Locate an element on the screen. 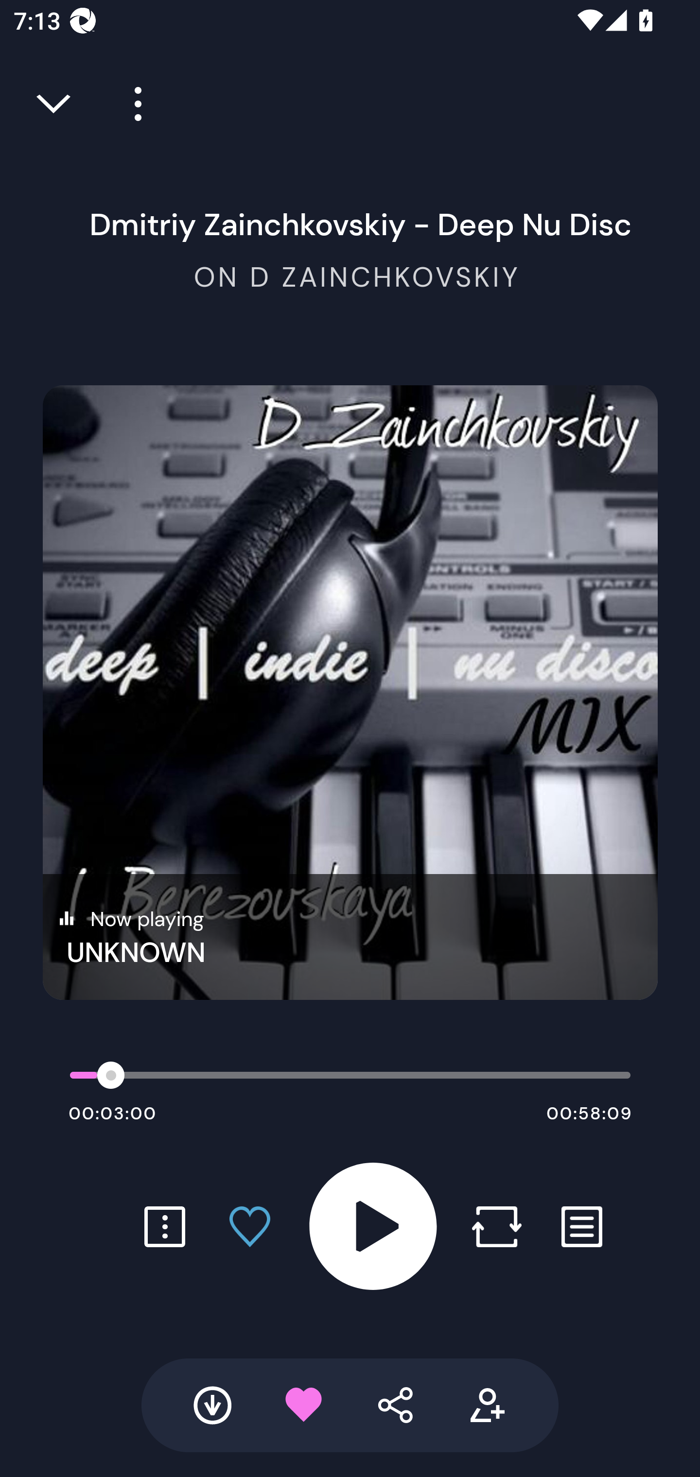 The height and width of the screenshot is (1477, 700). Close full player is located at coordinates (55, 104).